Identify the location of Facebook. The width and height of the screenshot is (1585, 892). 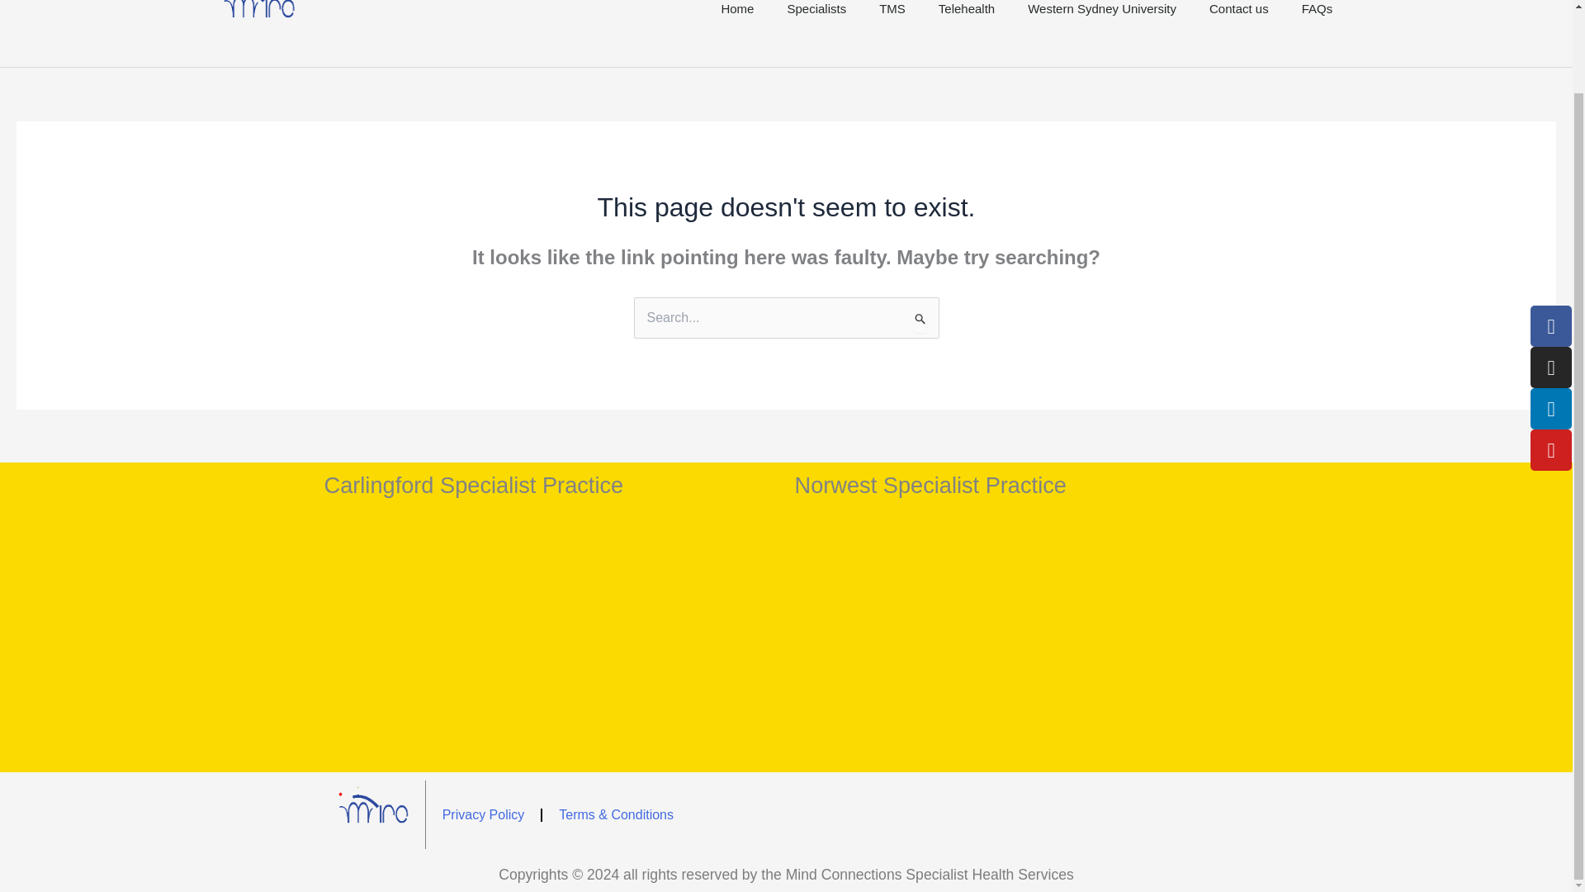
(1551, 326).